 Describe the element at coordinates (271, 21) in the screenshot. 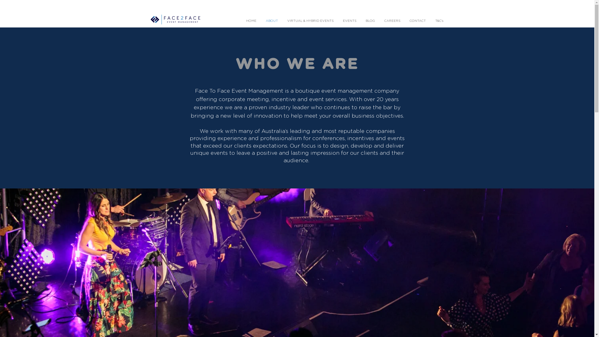

I see `ABOUT` at that location.